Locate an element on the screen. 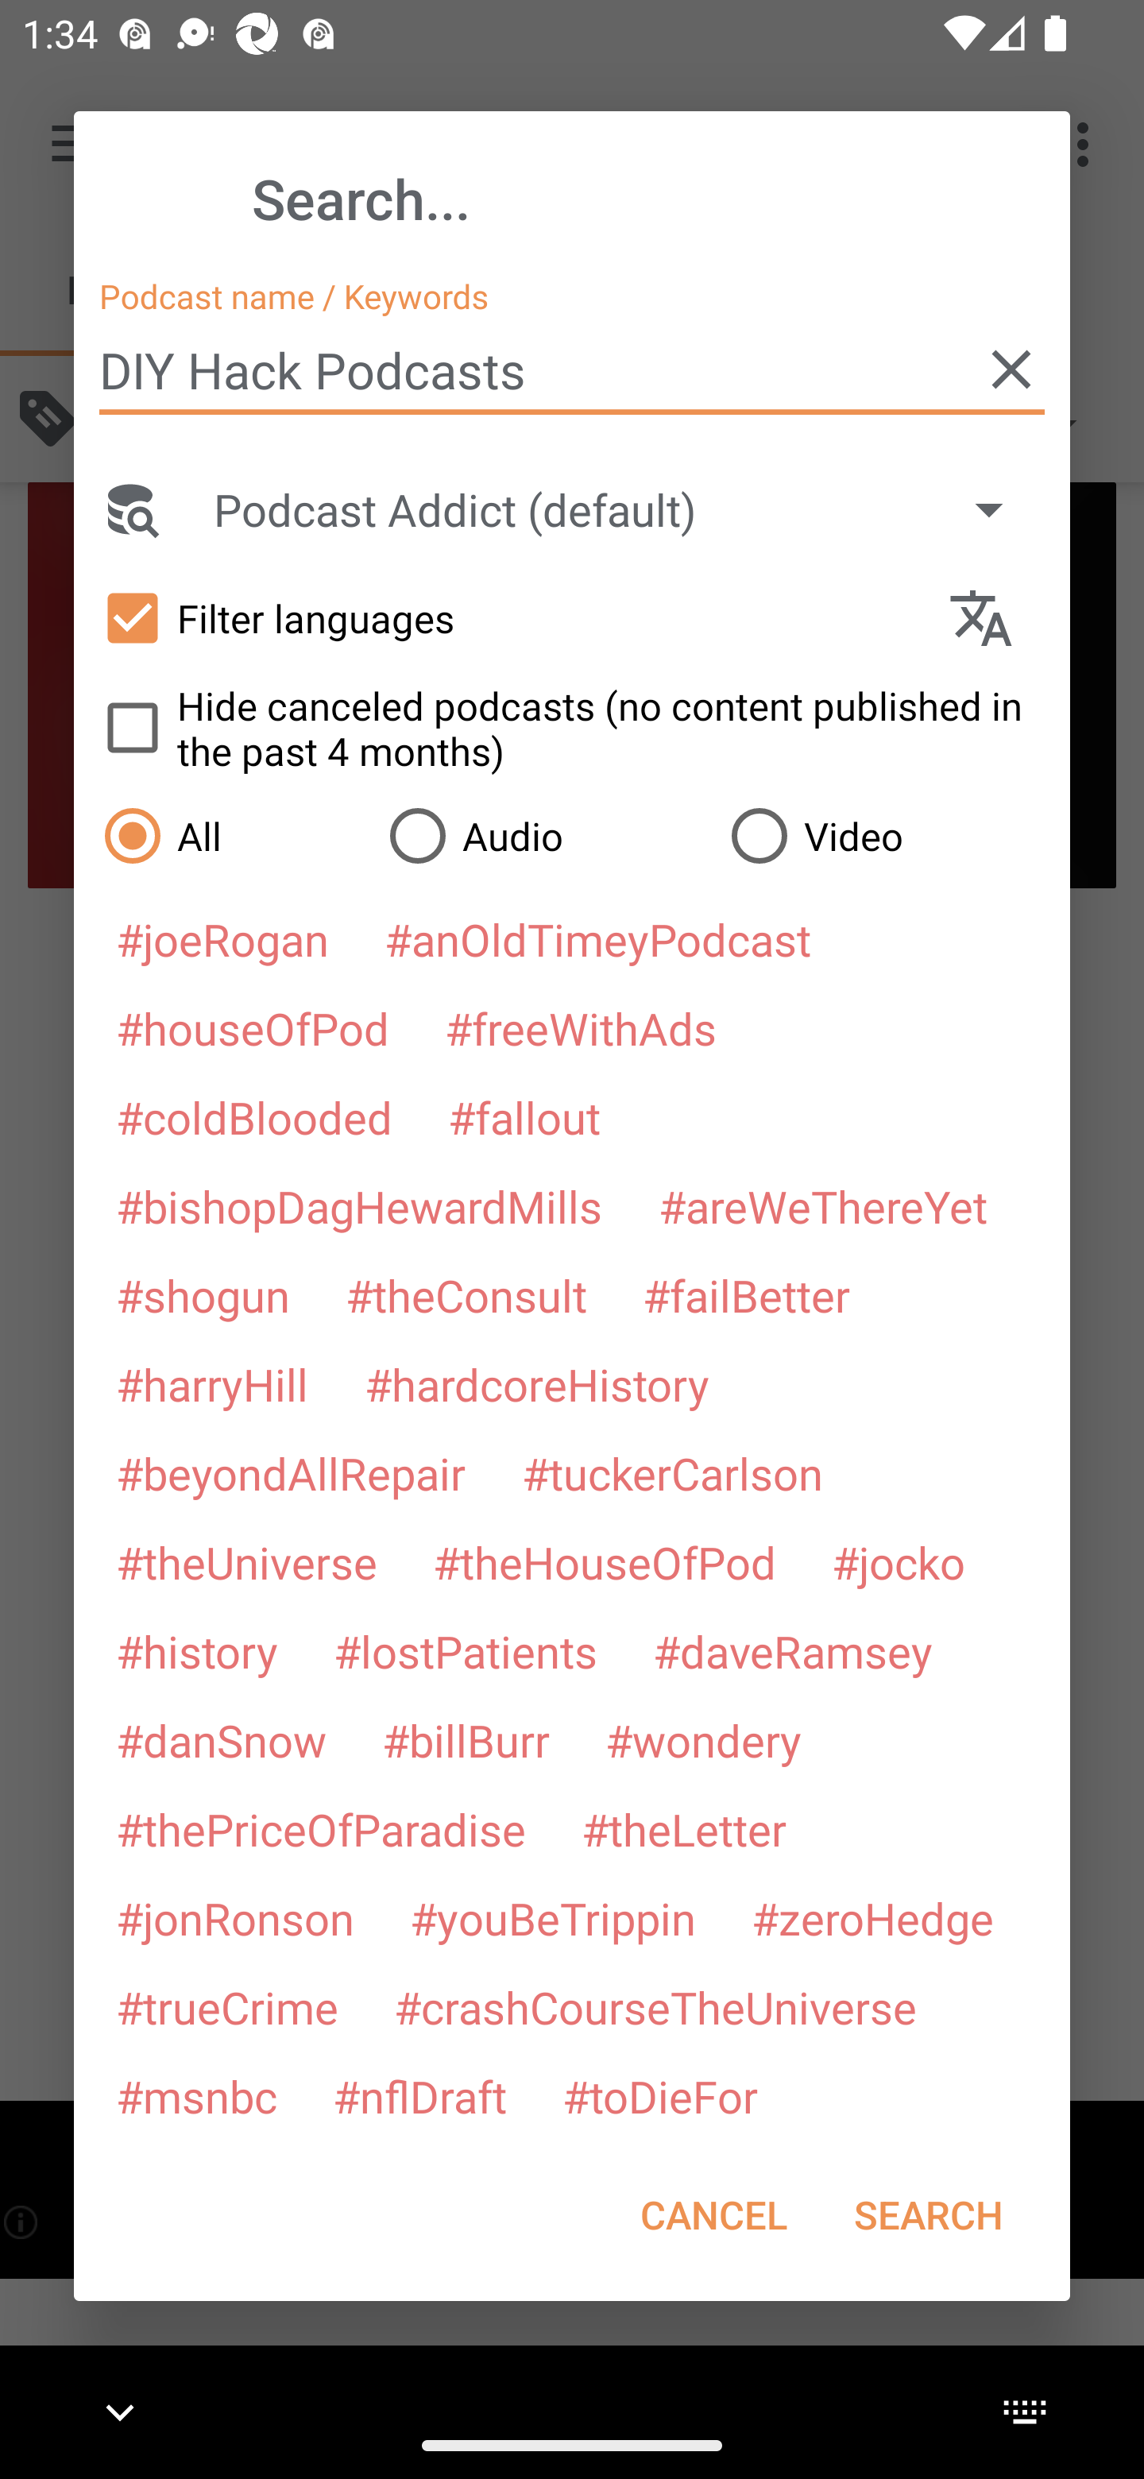 This screenshot has height=2479, width=1144. #jocko is located at coordinates (898, 1562).